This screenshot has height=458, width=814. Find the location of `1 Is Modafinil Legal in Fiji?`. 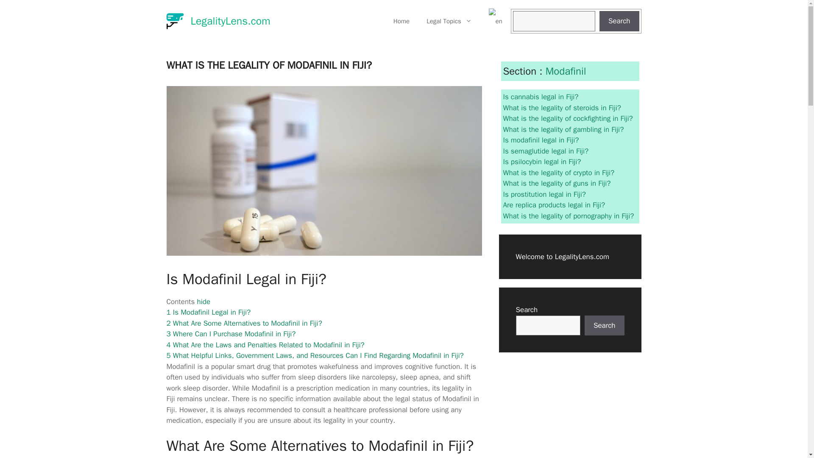

1 Is Modafinil Legal in Fiji? is located at coordinates (208, 312).